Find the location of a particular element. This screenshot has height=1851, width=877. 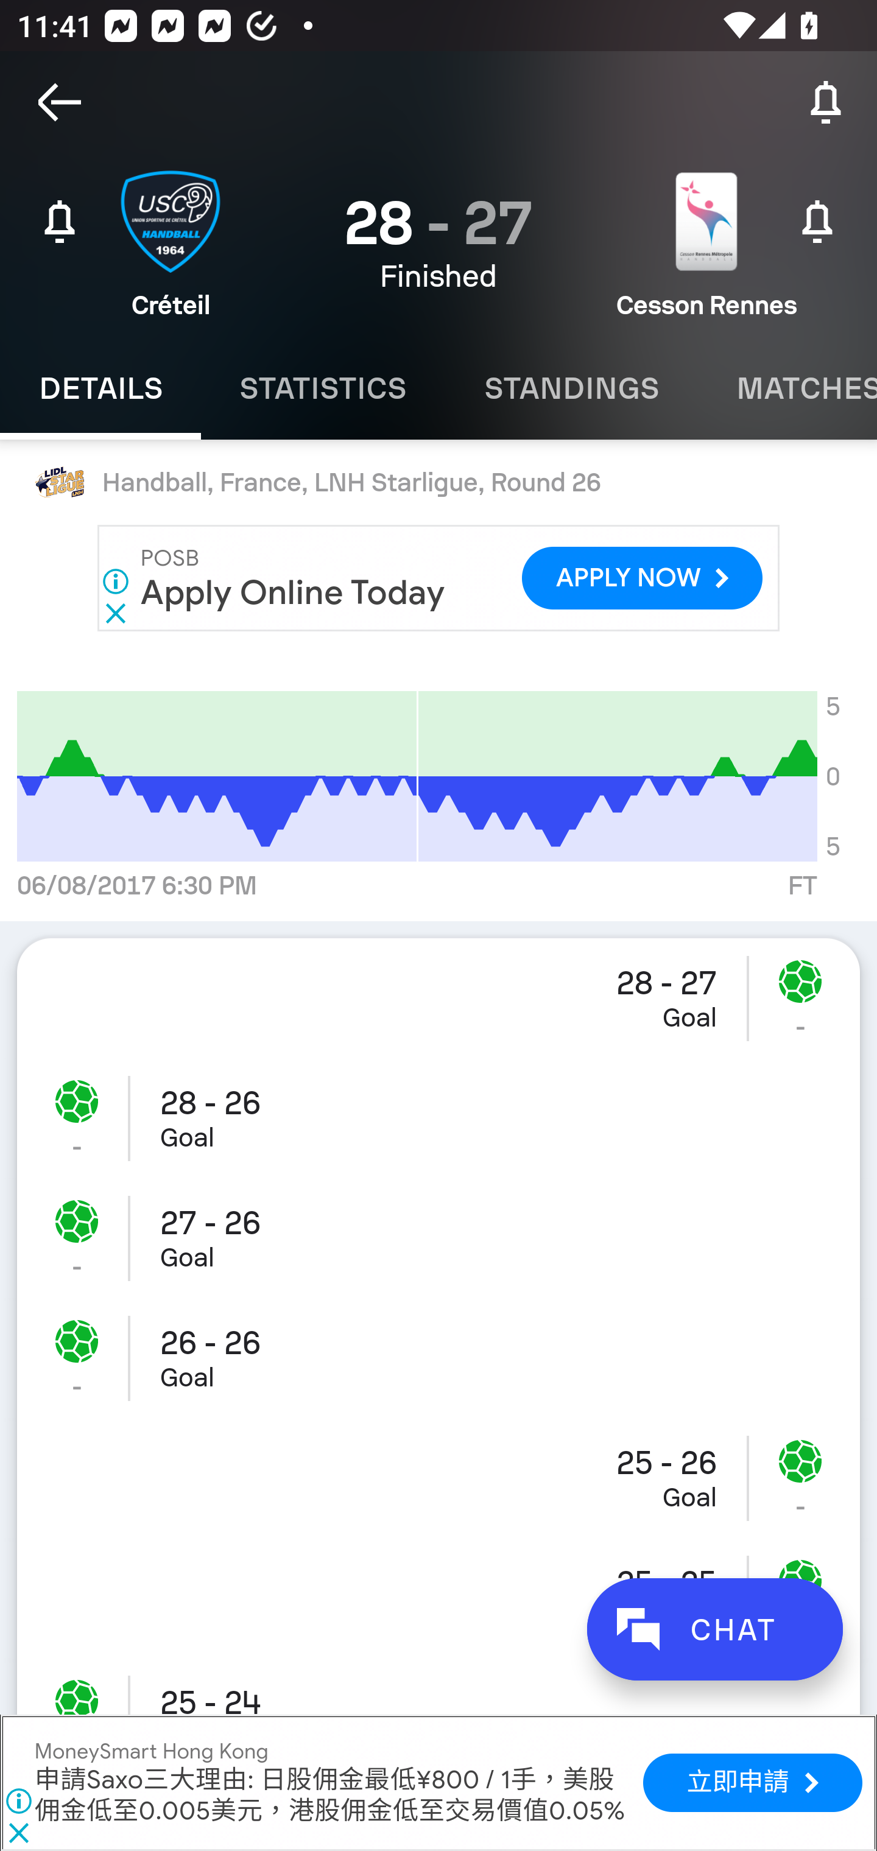

Standings STANDINGS is located at coordinates (571, 388).